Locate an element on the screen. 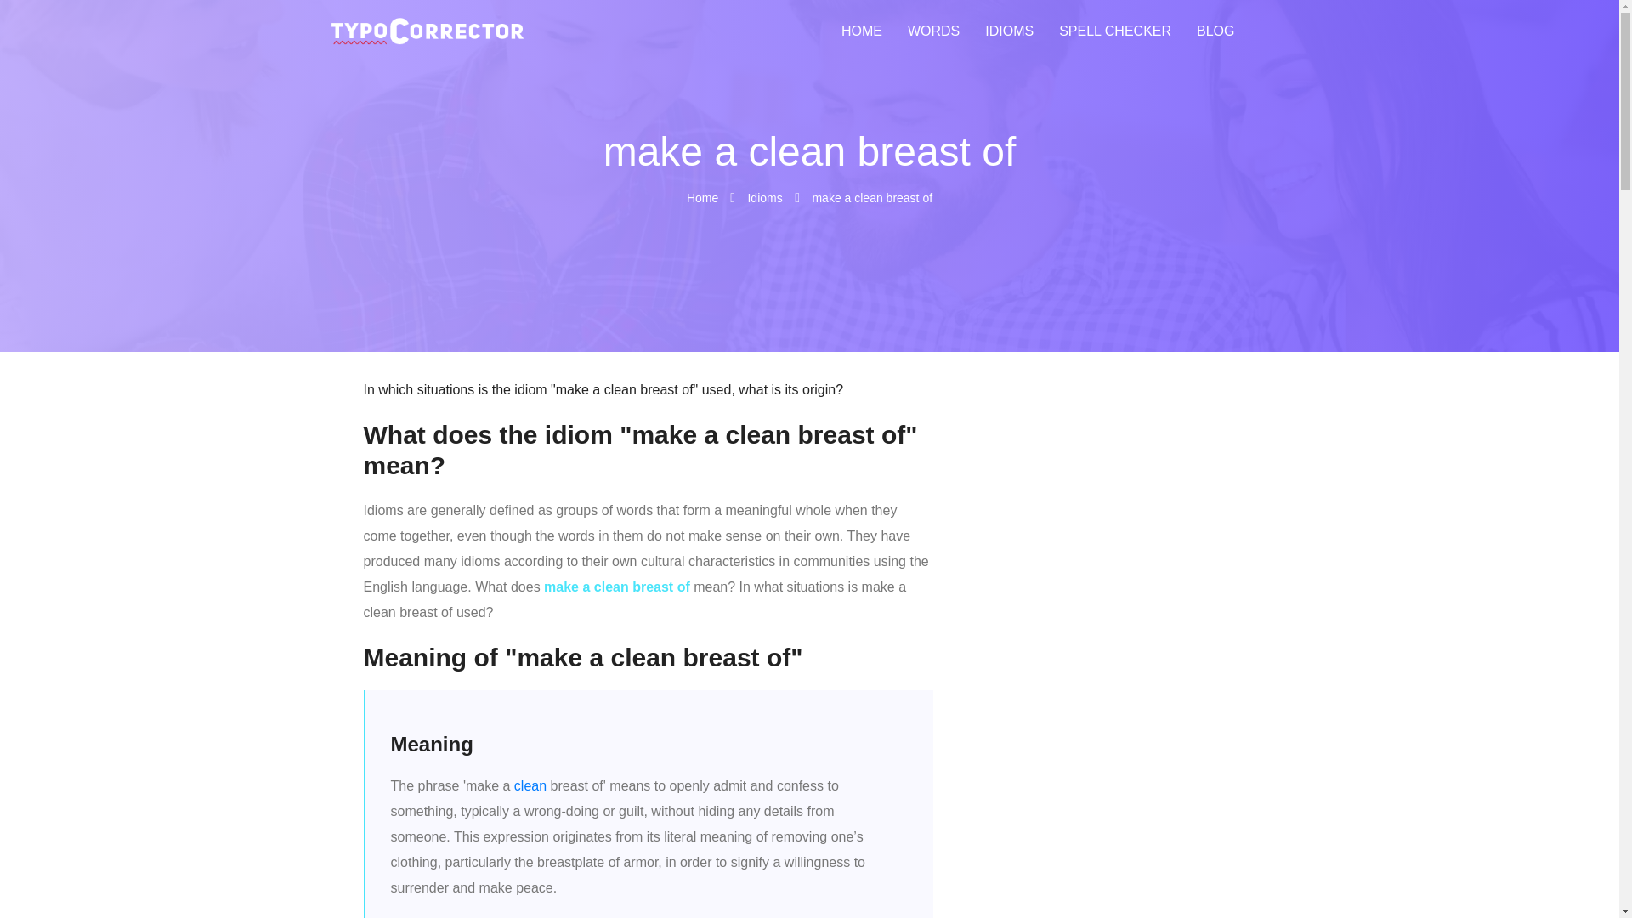 Image resolution: width=1632 pixels, height=918 pixels. clean is located at coordinates (530, 785).